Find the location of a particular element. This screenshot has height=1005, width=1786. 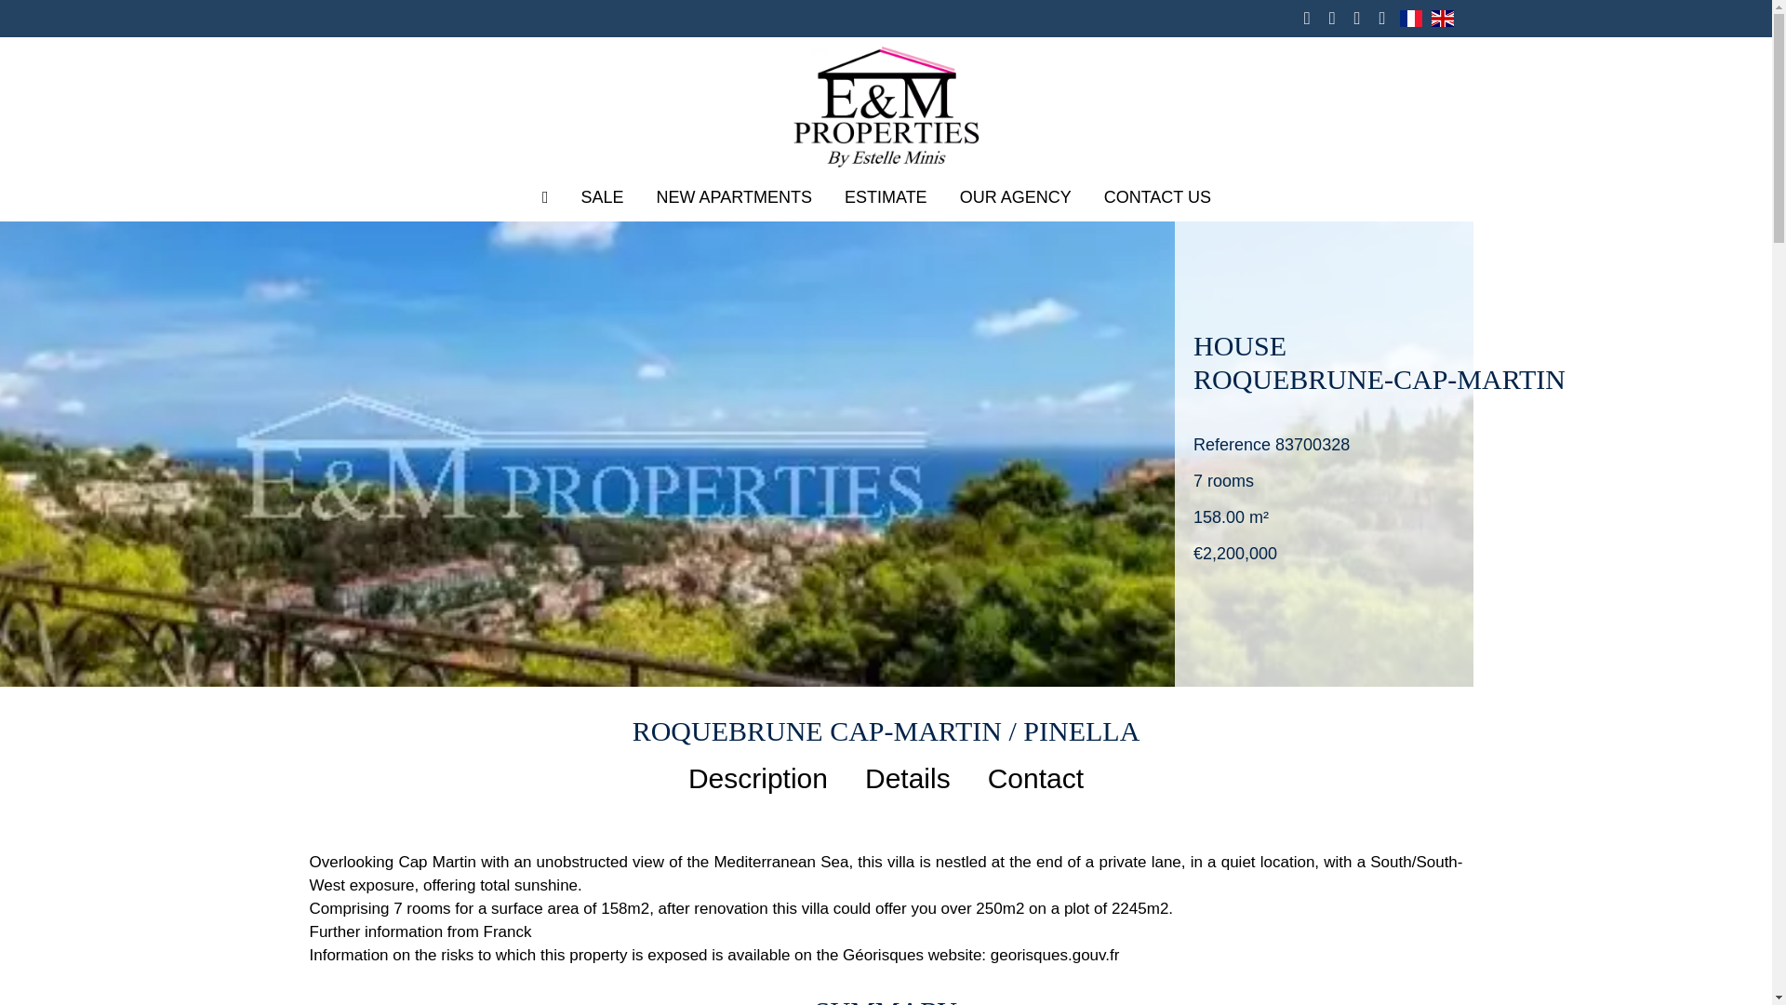

SALE is located at coordinates (603, 197).